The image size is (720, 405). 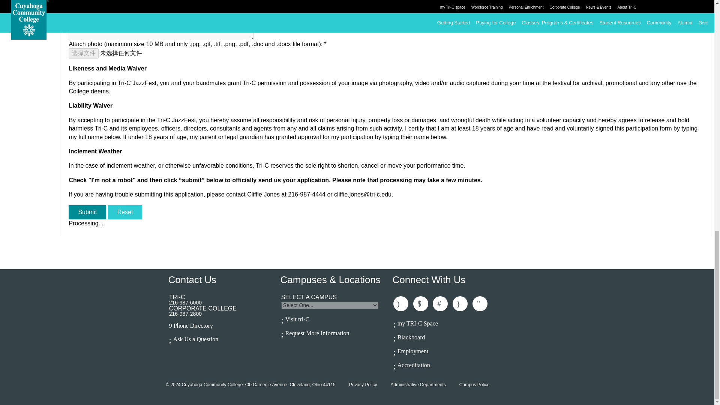 What do you see at coordinates (474, 385) in the screenshot?
I see `Campus Police` at bounding box center [474, 385].